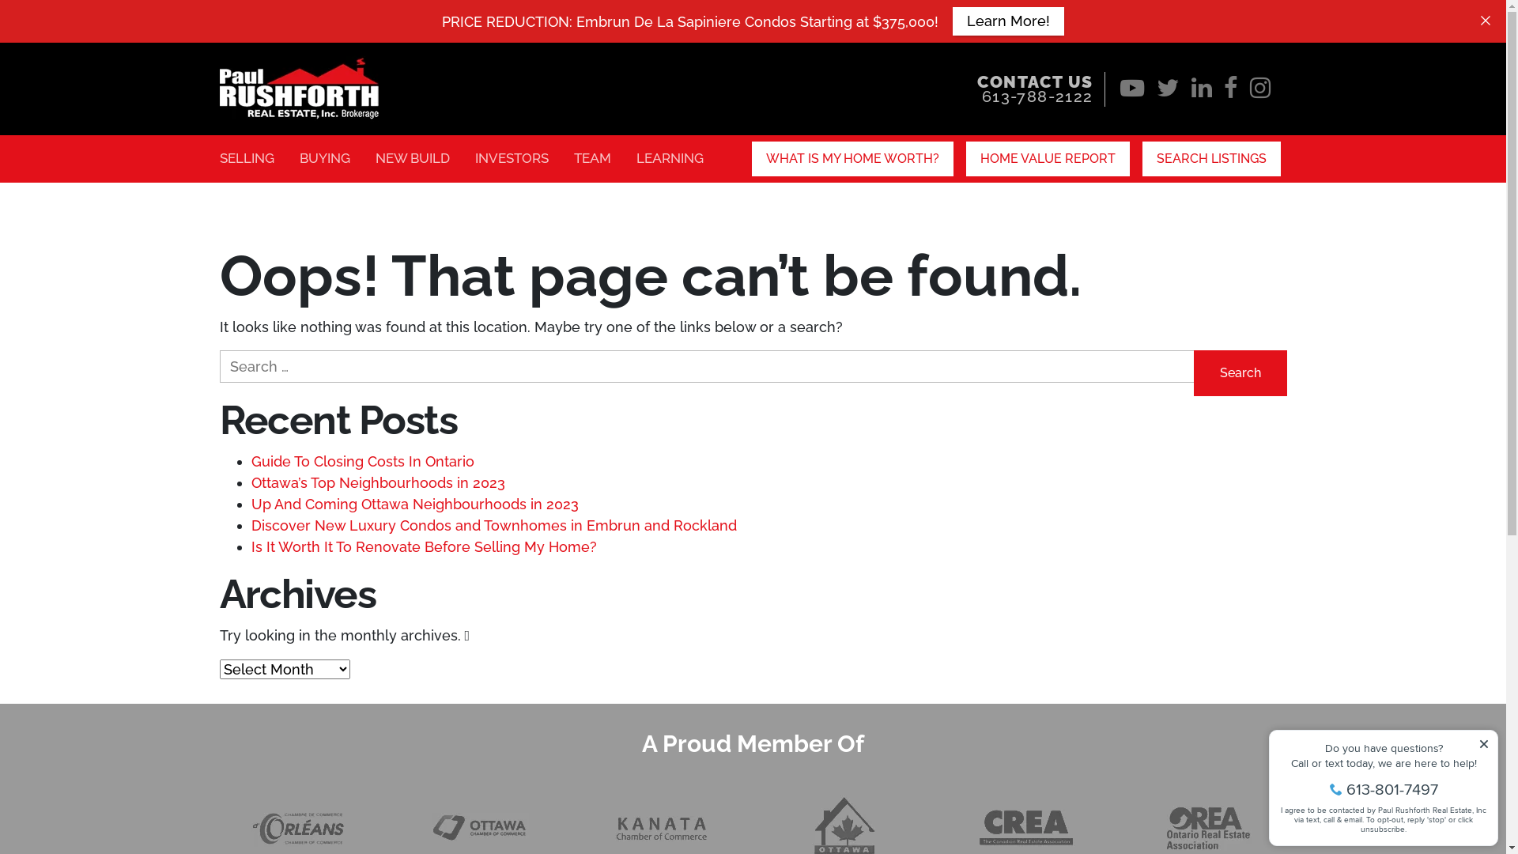 The height and width of the screenshot is (854, 1518). Describe the element at coordinates (1009, 21) in the screenshot. I see `Learn More!` at that location.